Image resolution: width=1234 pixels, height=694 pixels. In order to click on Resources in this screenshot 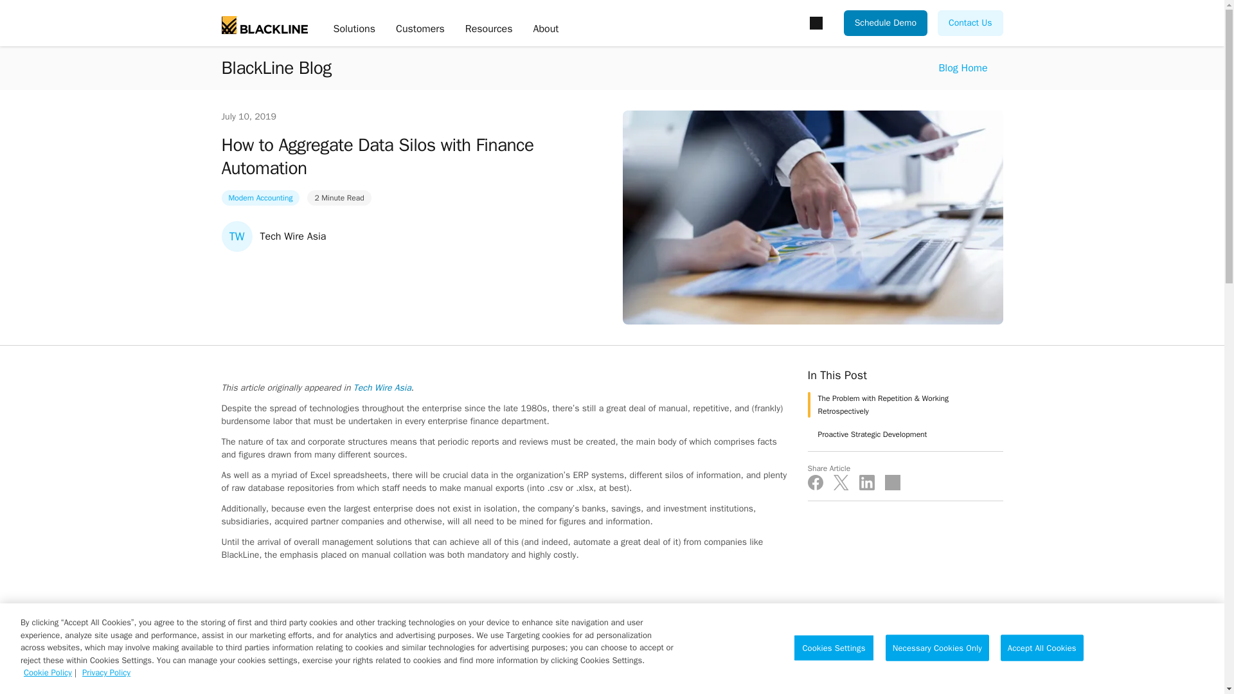, I will do `click(488, 30)`.